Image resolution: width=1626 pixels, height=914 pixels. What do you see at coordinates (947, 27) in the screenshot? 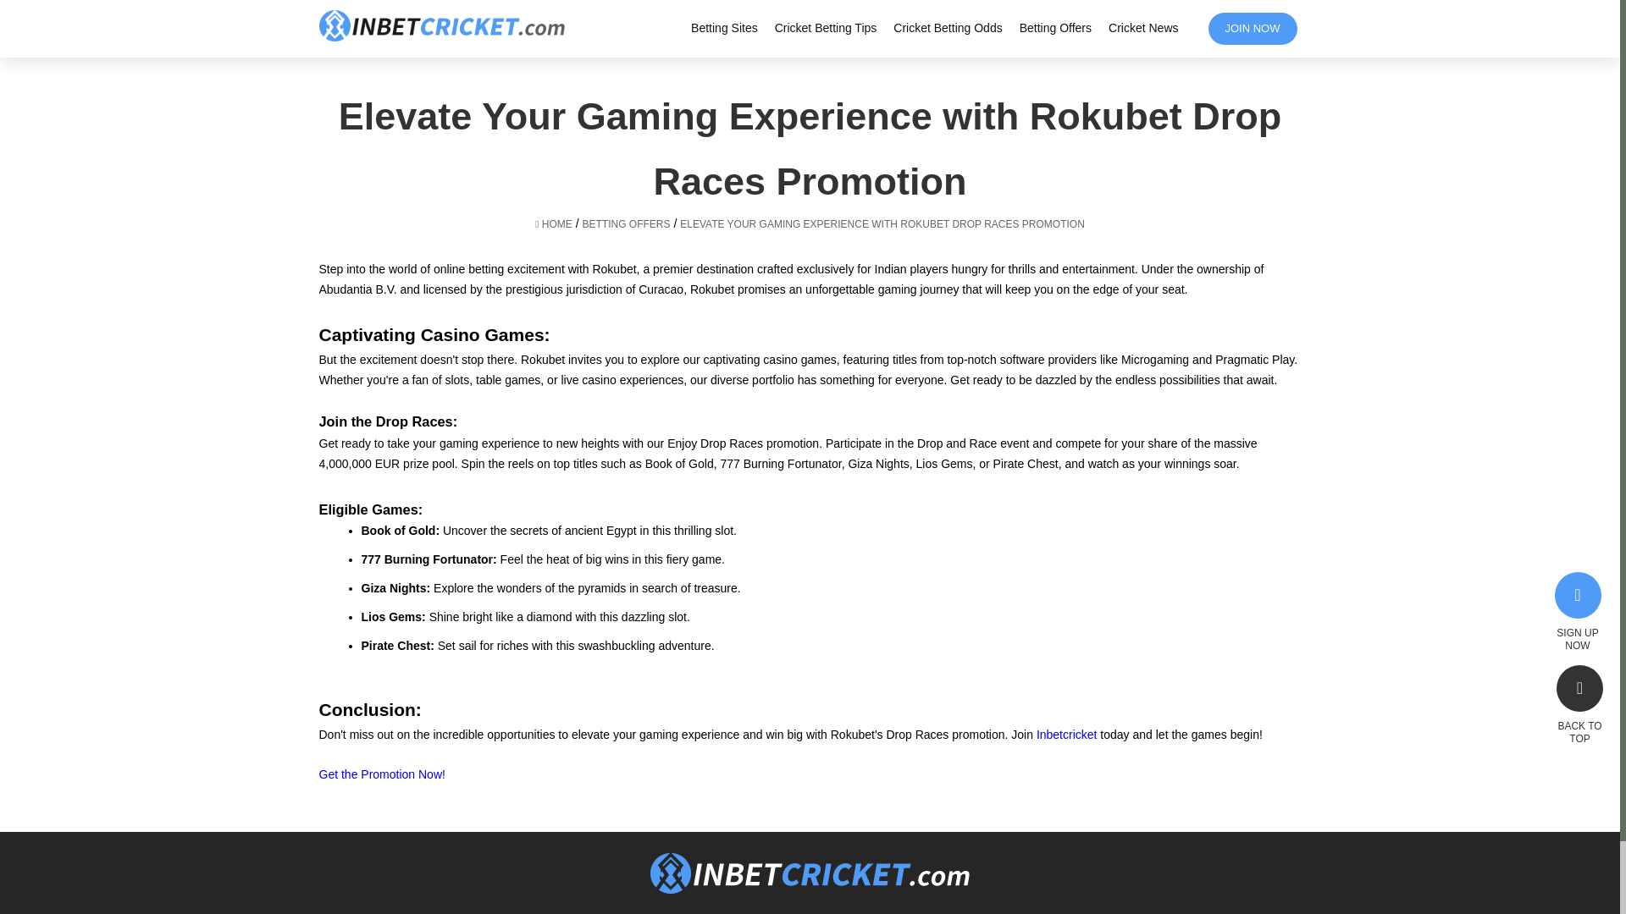
I see `Cricket Betting Odds` at bounding box center [947, 27].